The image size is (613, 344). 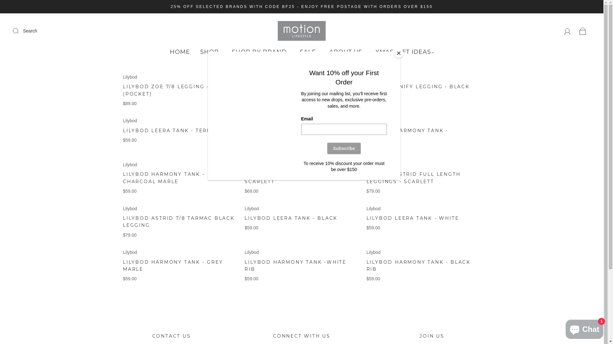 What do you see at coordinates (177, 90) in the screenshot?
I see `LILYBOD ZOE 7/8 LEGGING - BLACK (POCKET)` at bounding box center [177, 90].